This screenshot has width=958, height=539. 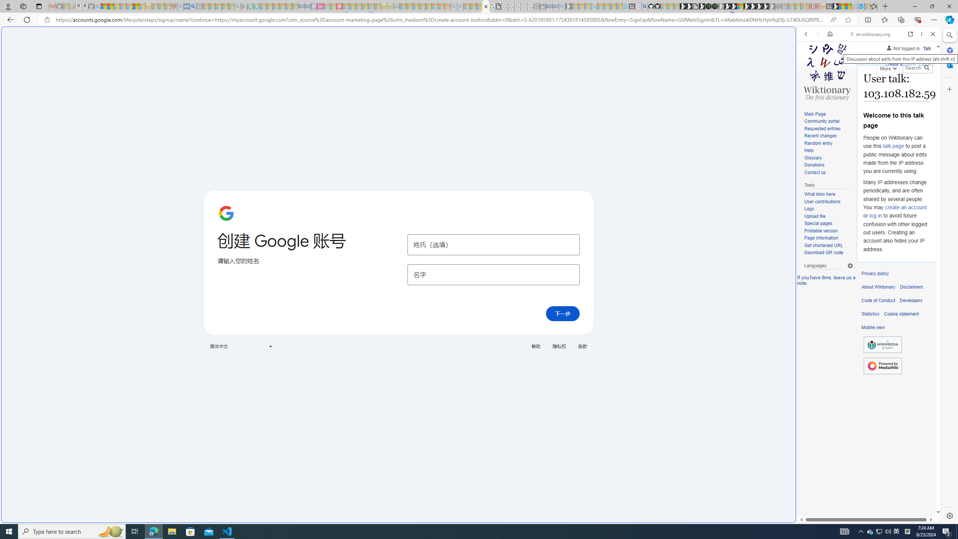 What do you see at coordinates (917, 68) in the screenshot?
I see `Search Wiktionary` at bounding box center [917, 68].